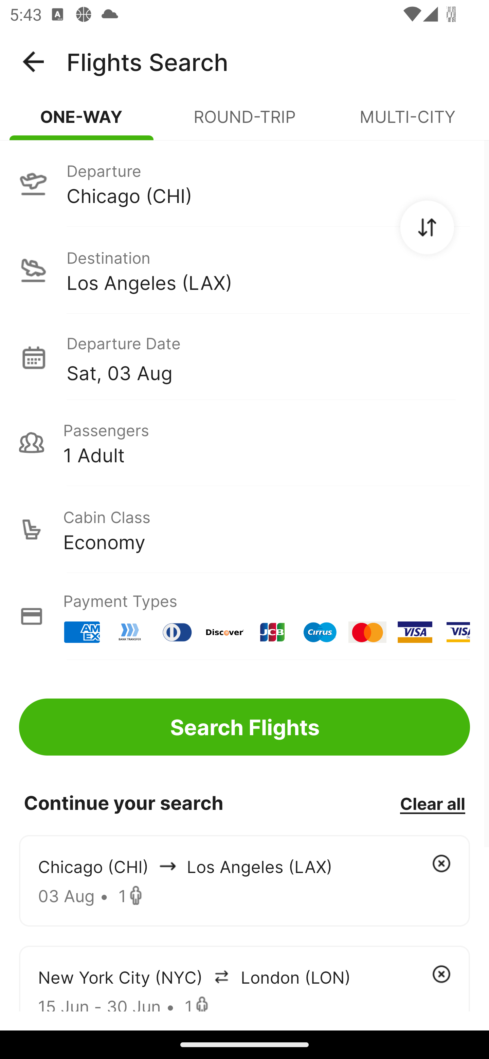 The width and height of the screenshot is (489, 1059). I want to click on Departure Date Sat, 03 Aug, so click(268, 357).